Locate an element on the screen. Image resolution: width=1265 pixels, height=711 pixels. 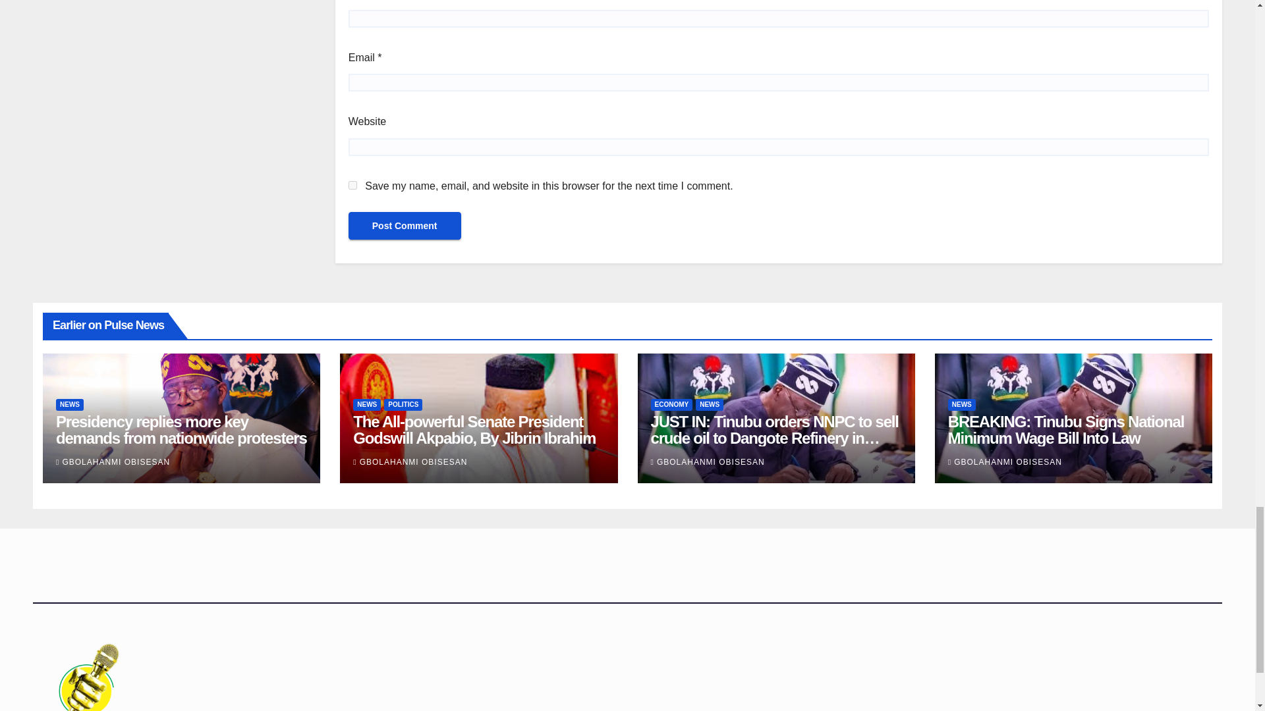
yes is located at coordinates (352, 186).